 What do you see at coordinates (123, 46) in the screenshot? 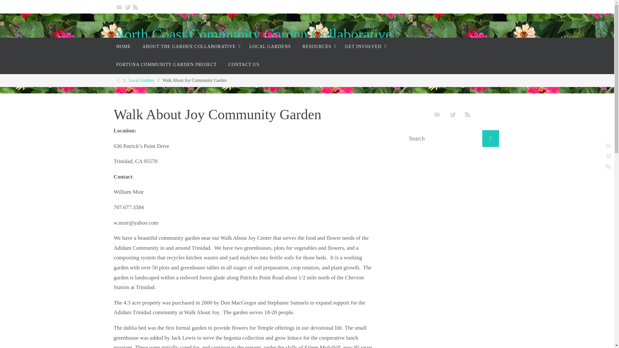
I see `HOME` at bounding box center [123, 46].